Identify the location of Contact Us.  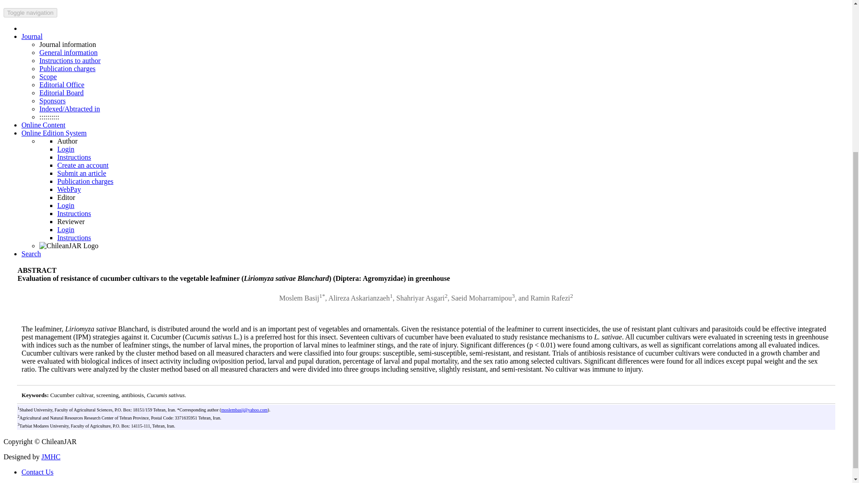
(41, 0).